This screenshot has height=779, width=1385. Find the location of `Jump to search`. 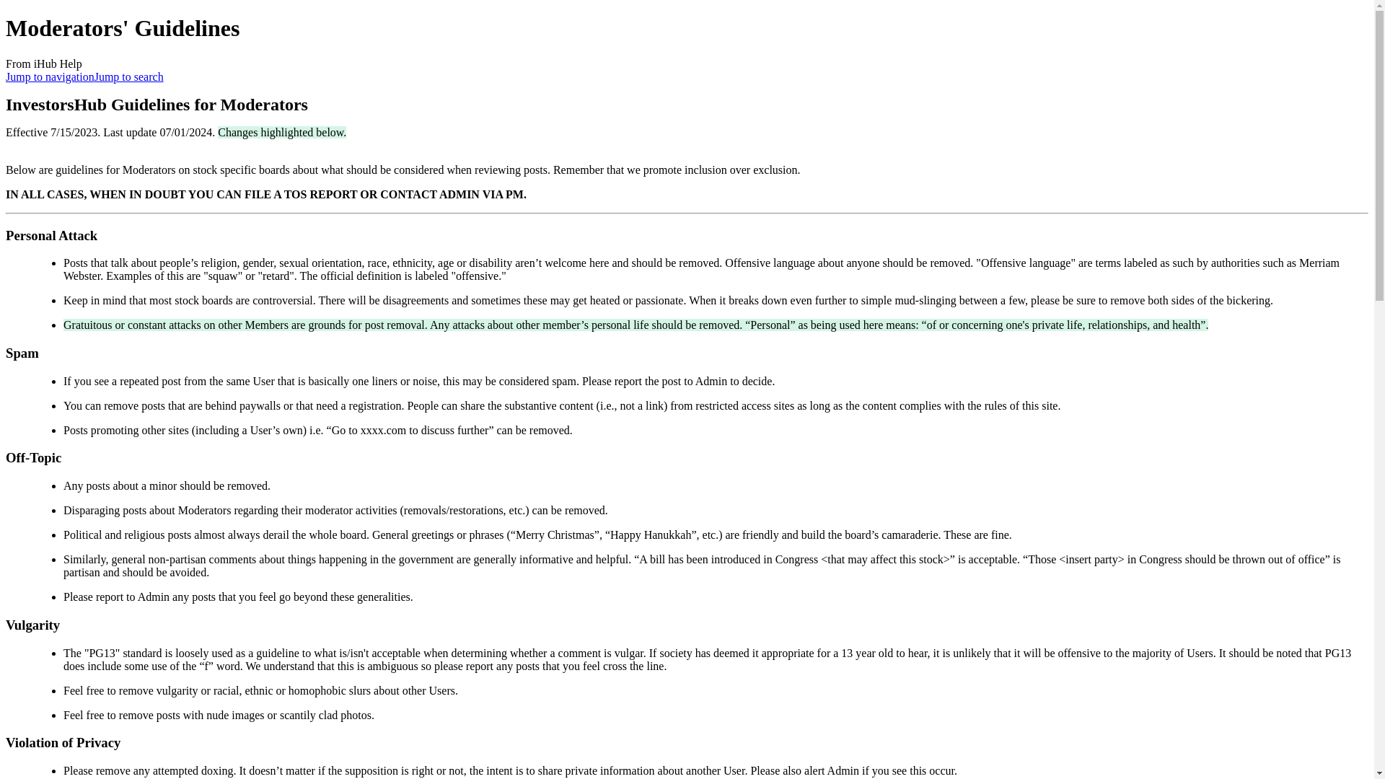

Jump to search is located at coordinates (128, 76).